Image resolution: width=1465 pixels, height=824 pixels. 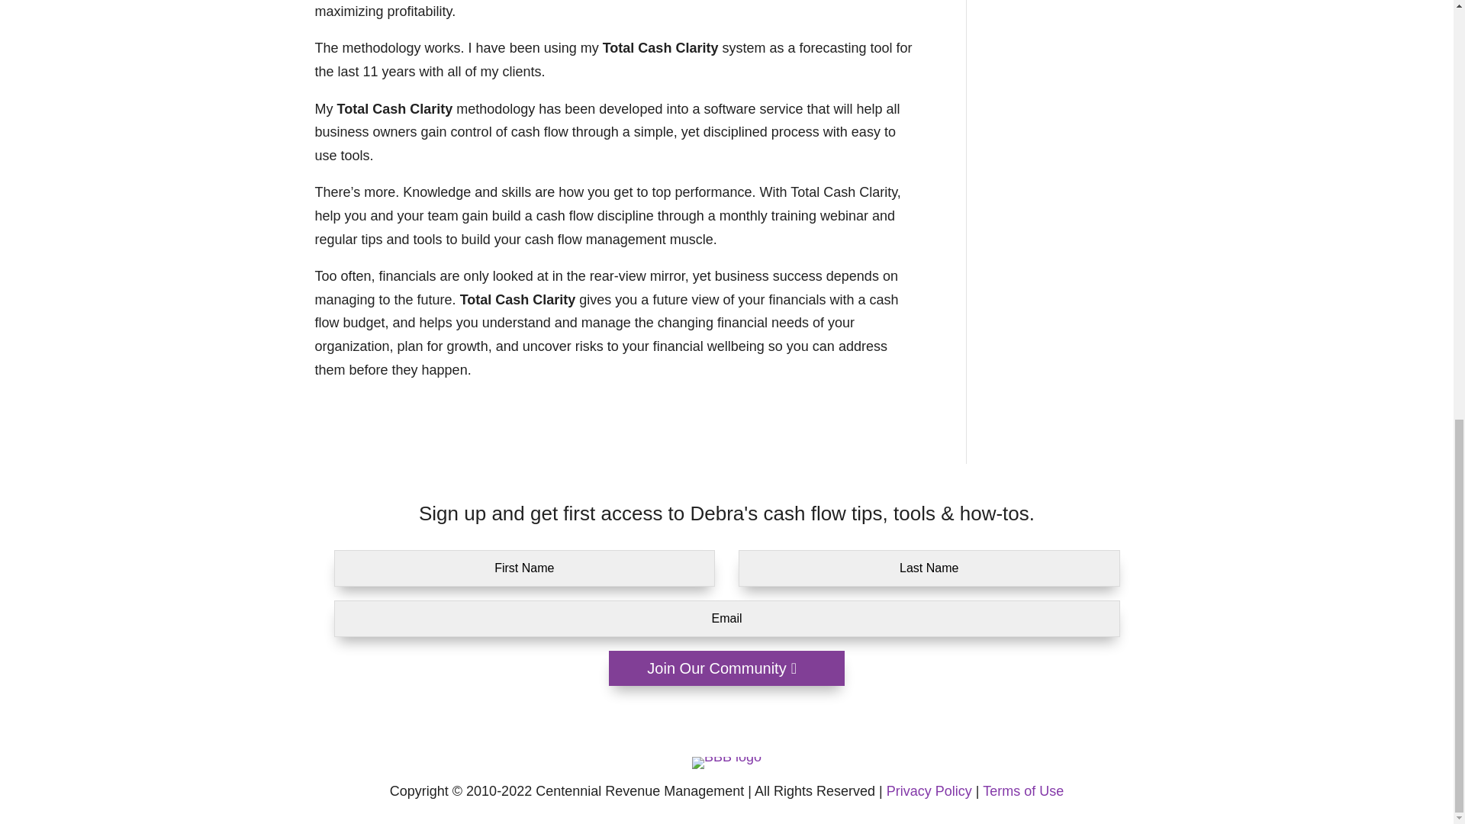 What do you see at coordinates (726, 668) in the screenshot?
I see `Join Our Community` at bounding box center [726, 668].